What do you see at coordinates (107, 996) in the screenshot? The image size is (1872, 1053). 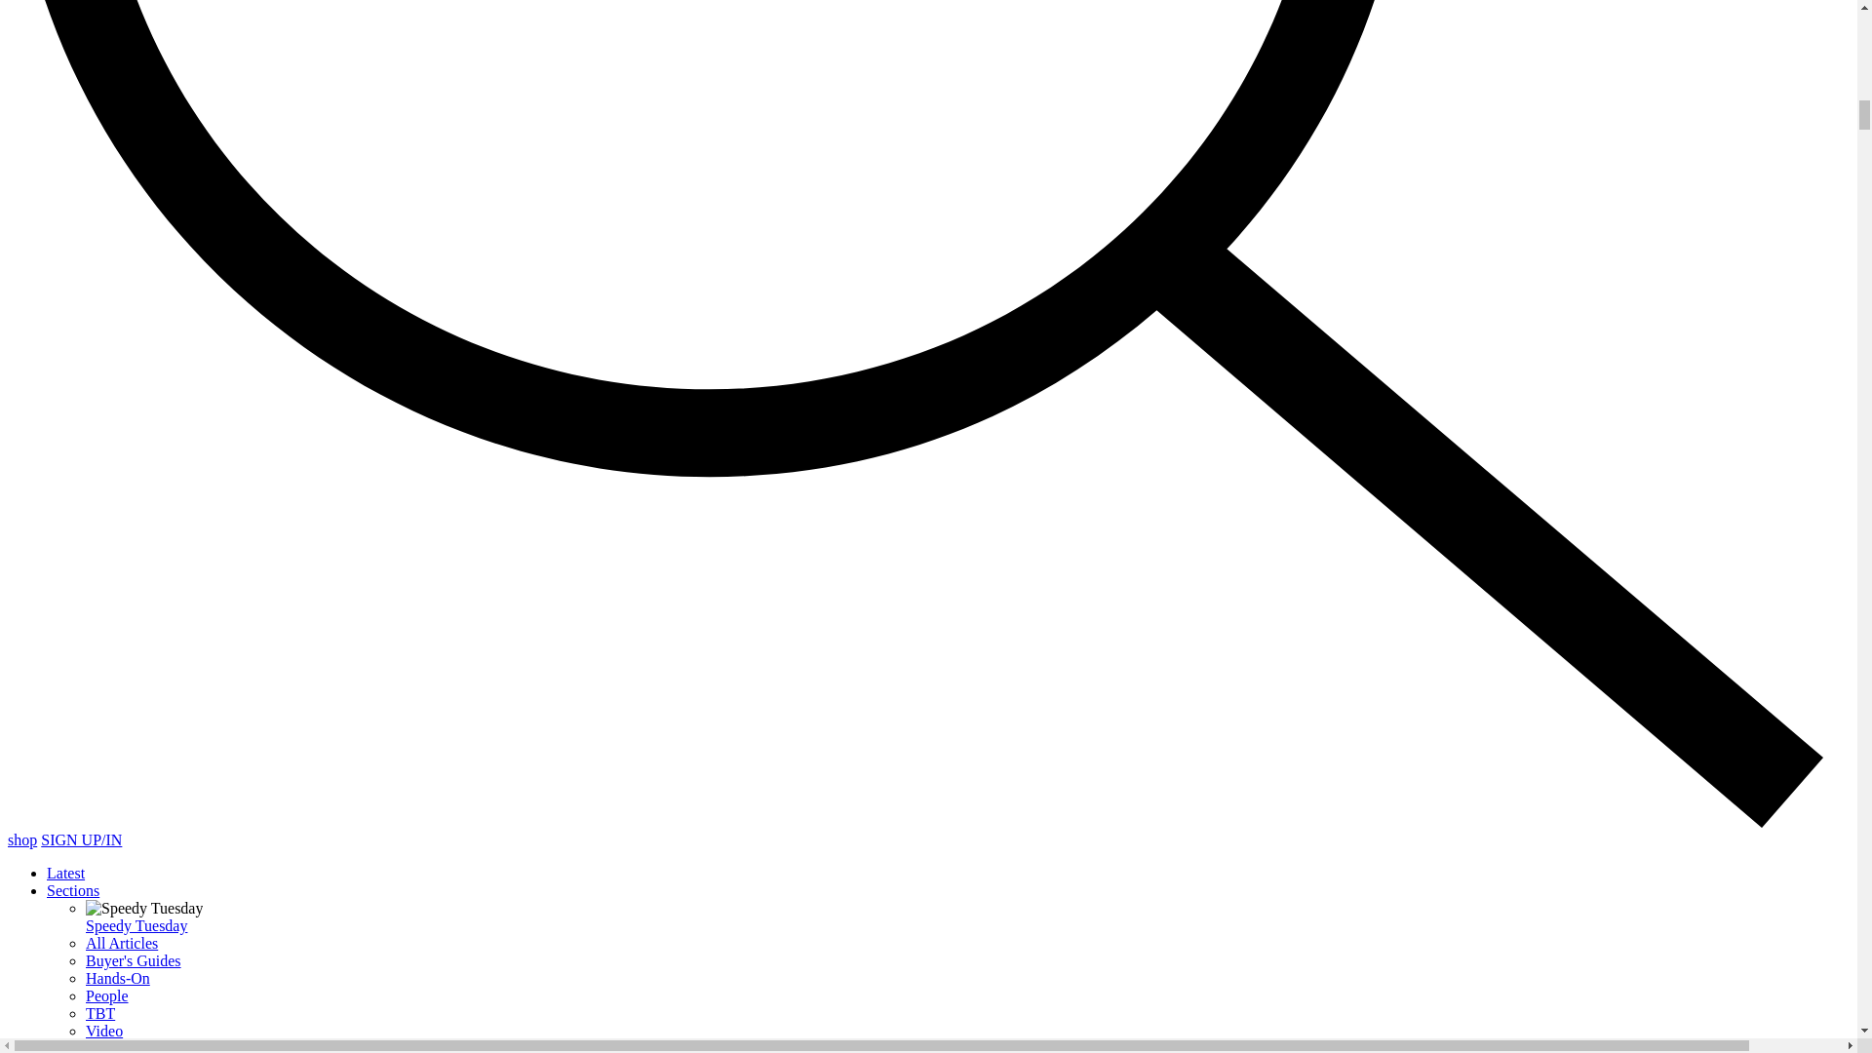 I see `People` at bounding box center [107, 996].